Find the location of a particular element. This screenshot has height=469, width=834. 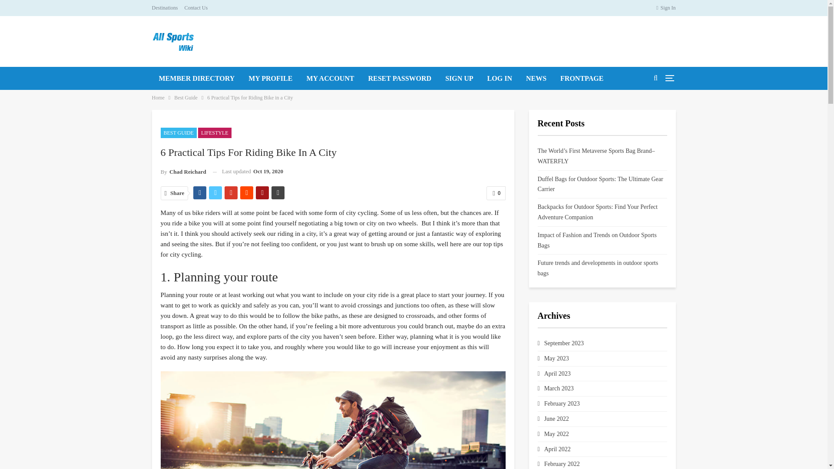

MY PROFILE is located at coordinates (270, 78).